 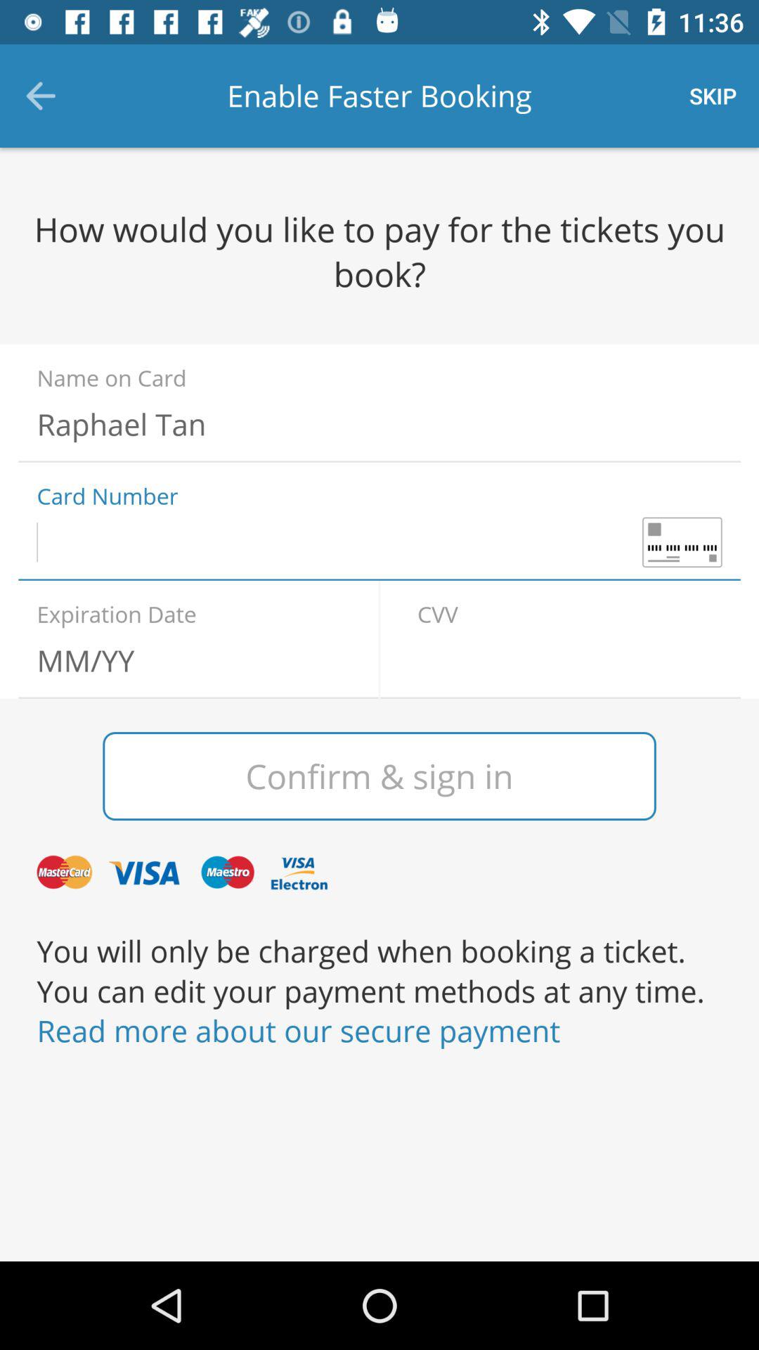 I want to click on enter credit card expiration date, so click(x=189, y=660).